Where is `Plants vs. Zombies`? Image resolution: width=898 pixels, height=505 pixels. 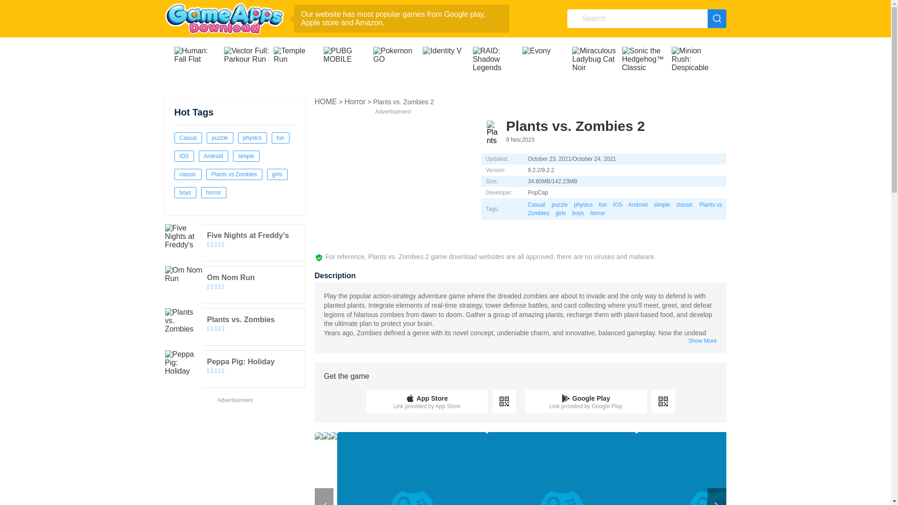 Plants vs. Zombies is located at coordinates (240, 320).